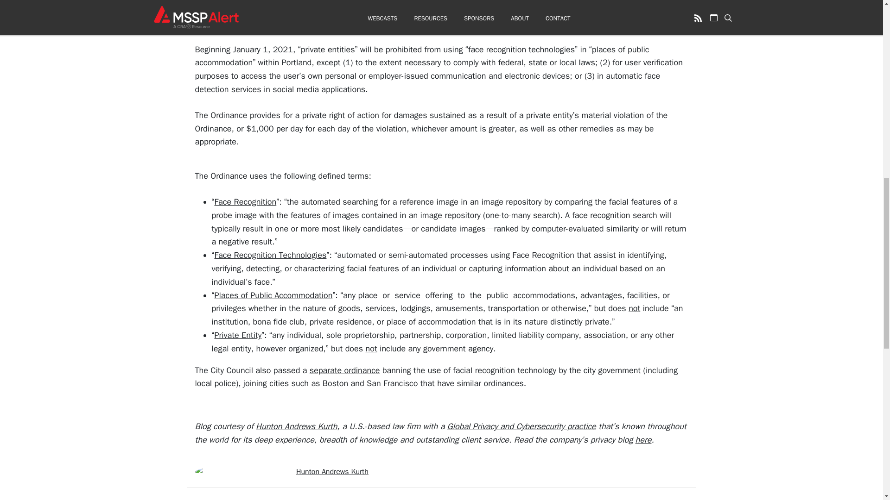 This screenshot has height=500, width=890. Describe the element at coordinates (297, 426) in the screenshot. I see `Hunton Andrews Kurth` at that location.